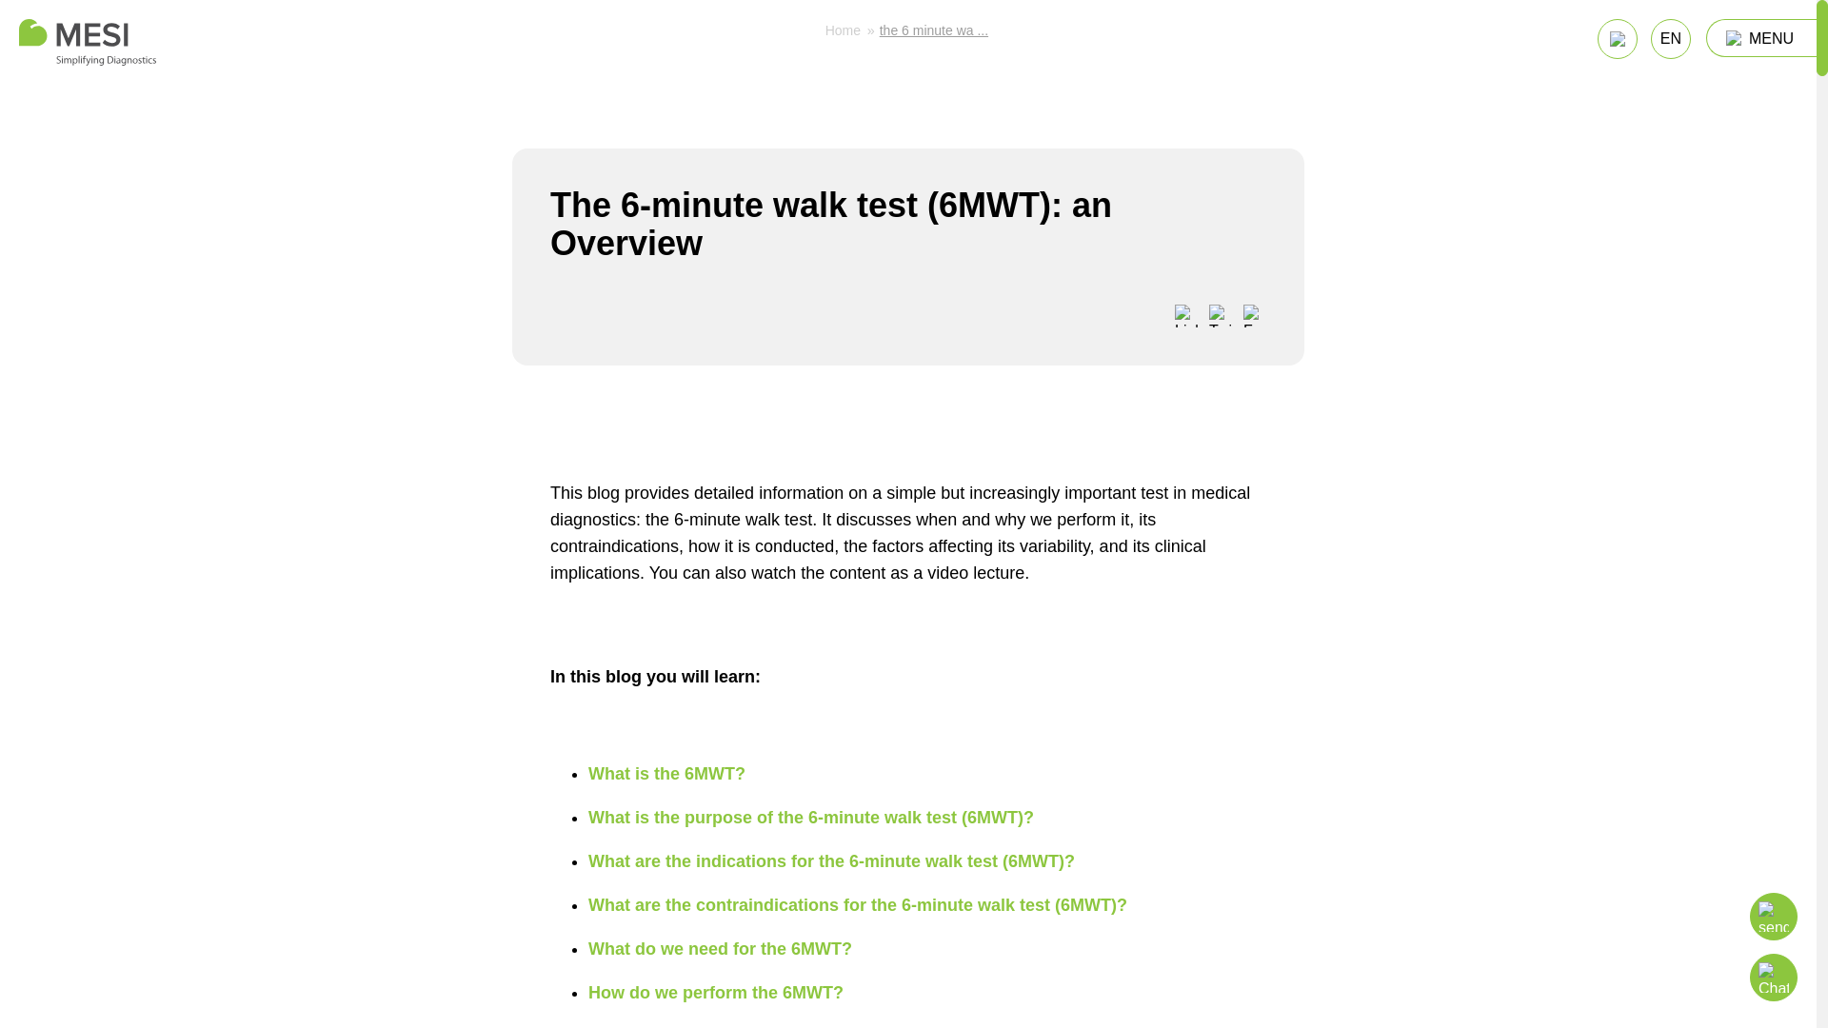 The height and width of the screenshot is (1028, 1828). Describe the element at coordinates (844, 30) in the screenshot. I see `Home` at that location.